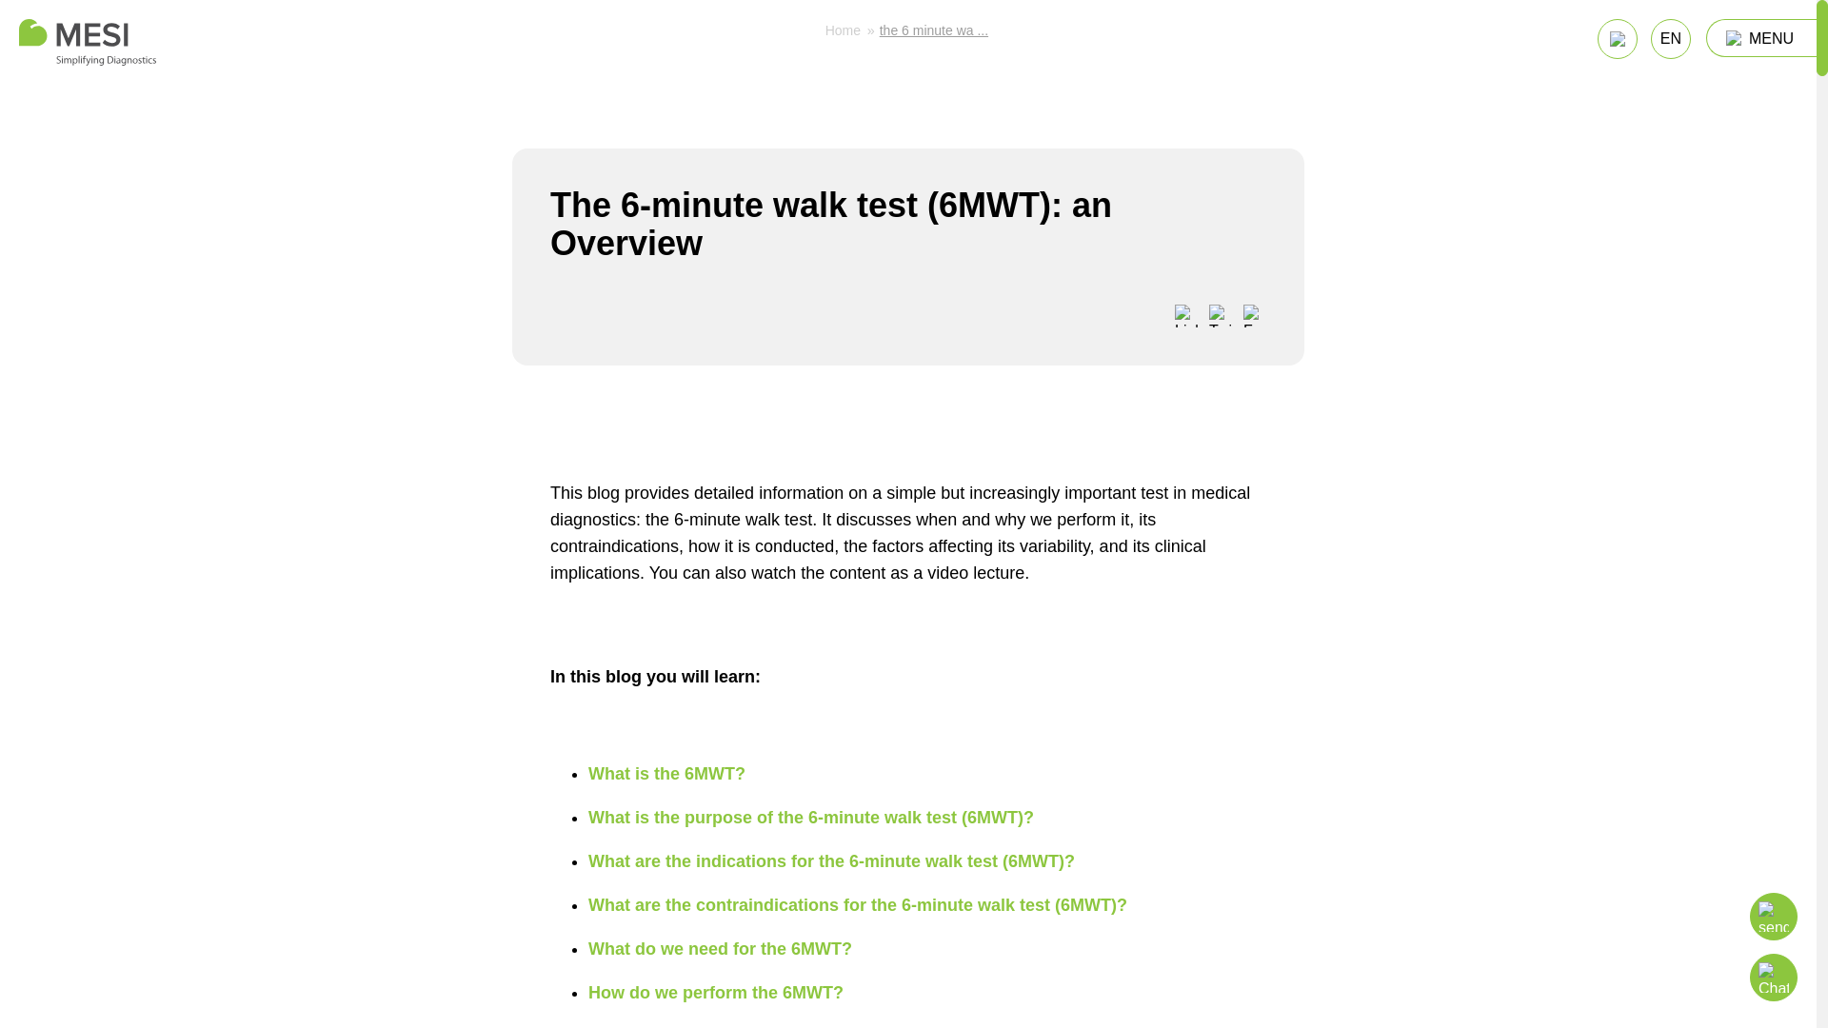 The height and width of the screenshot is (1028, 1828). Describe the element at coordinates (844, 30) in the screenshot. I see `Home` at that location.